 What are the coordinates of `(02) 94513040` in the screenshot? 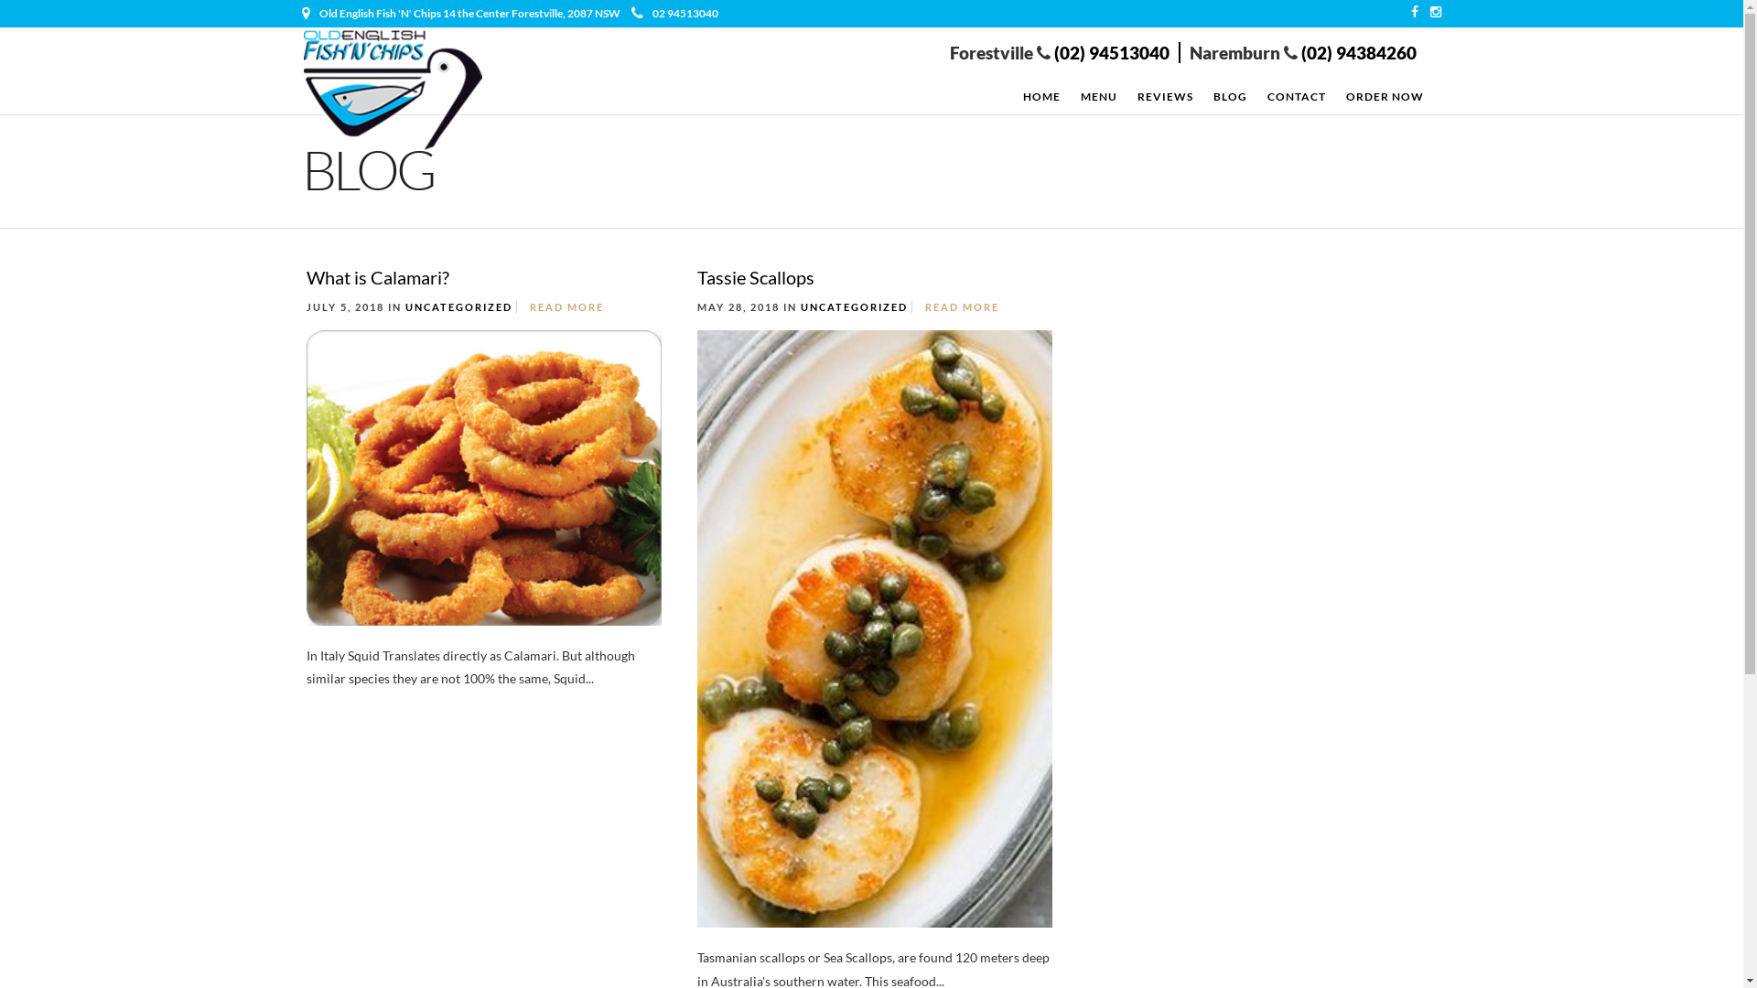 It's located at (1112, 53).